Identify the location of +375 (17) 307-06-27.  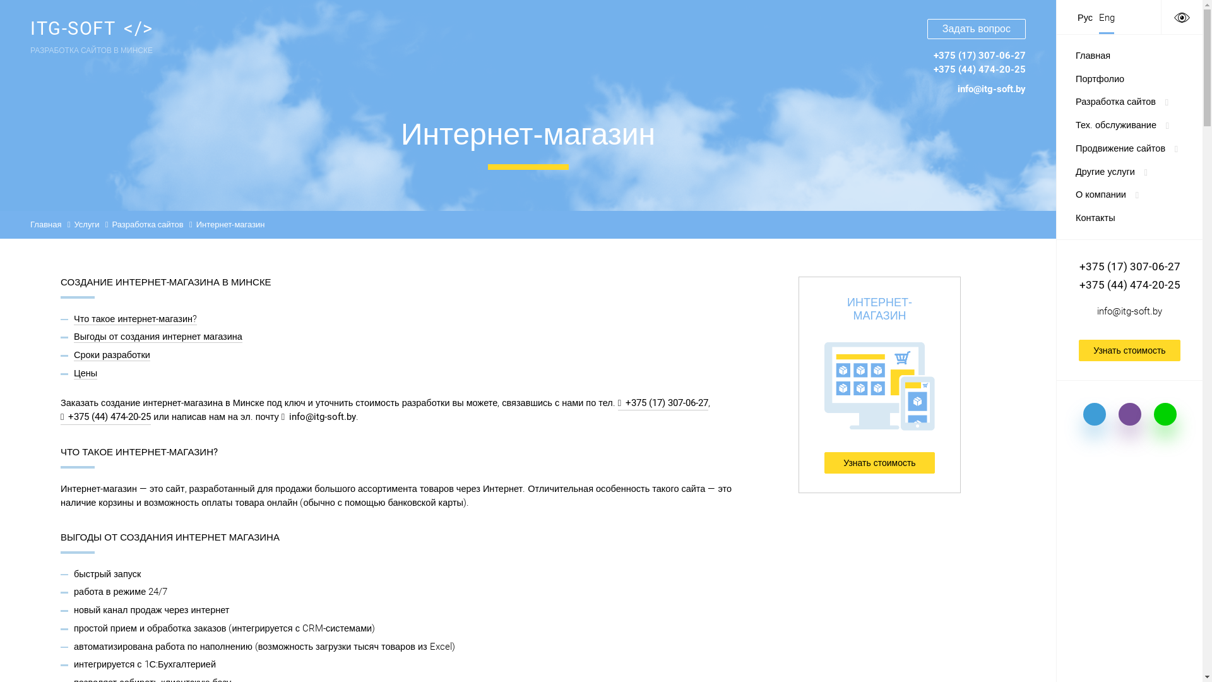
(980, 56).